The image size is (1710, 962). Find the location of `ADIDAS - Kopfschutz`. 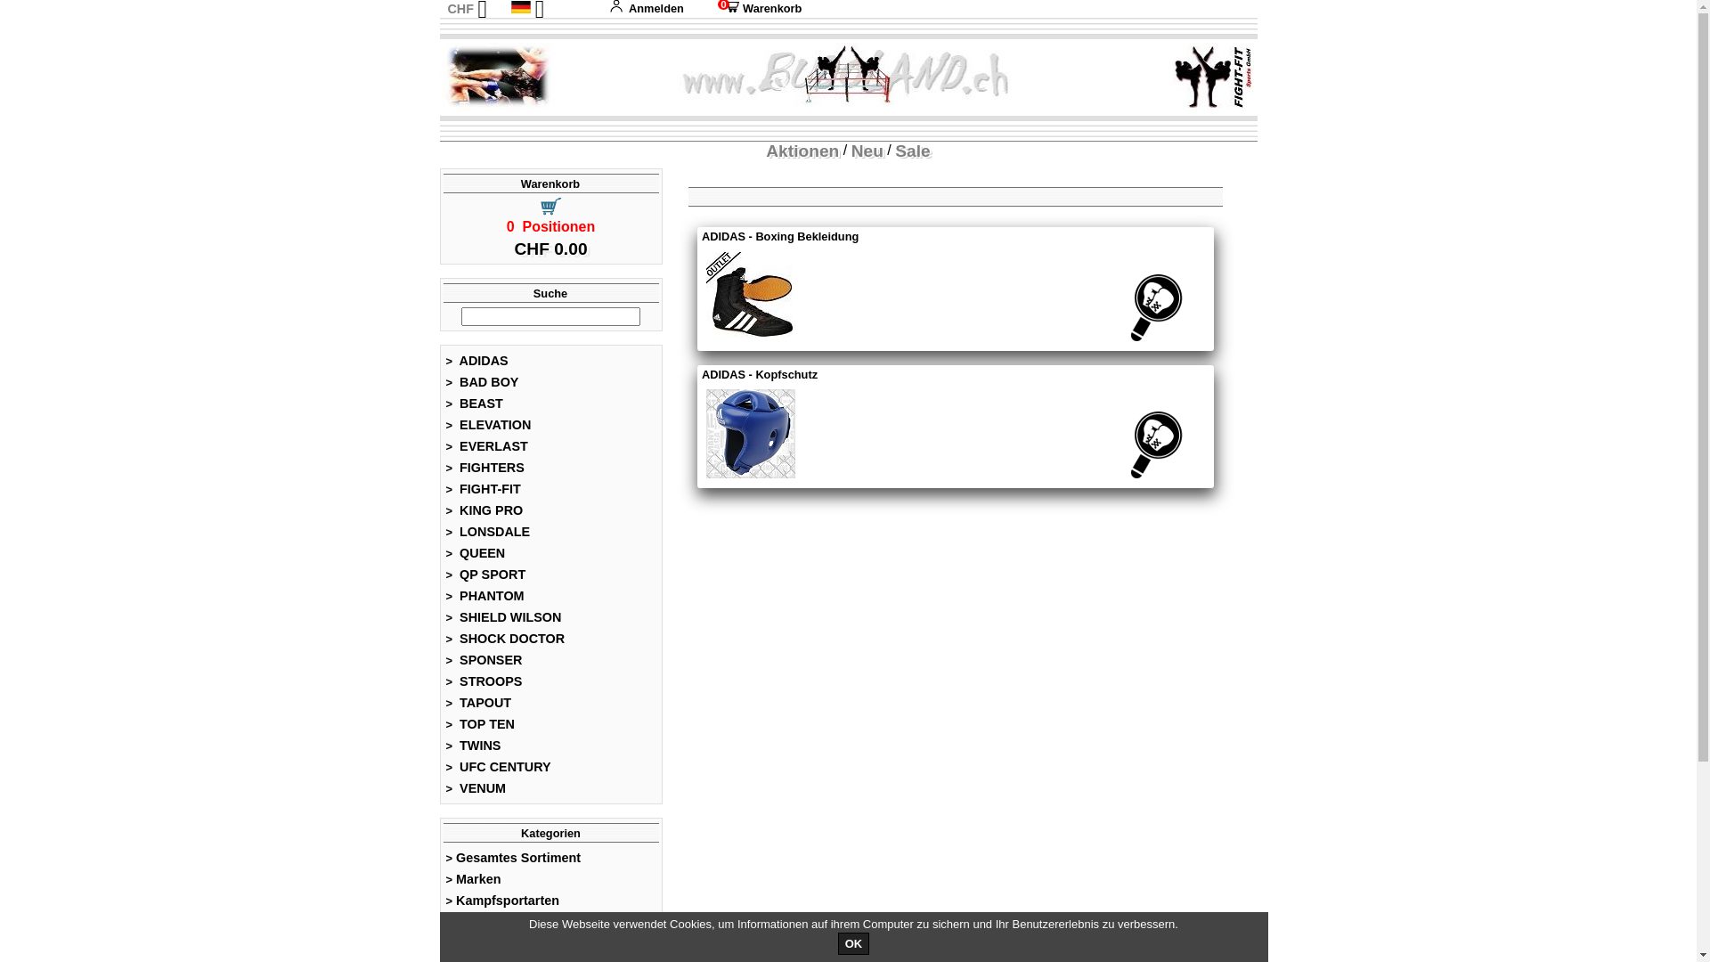

ADIDAS - Kopfschutz is located at coordinates (943, 375).